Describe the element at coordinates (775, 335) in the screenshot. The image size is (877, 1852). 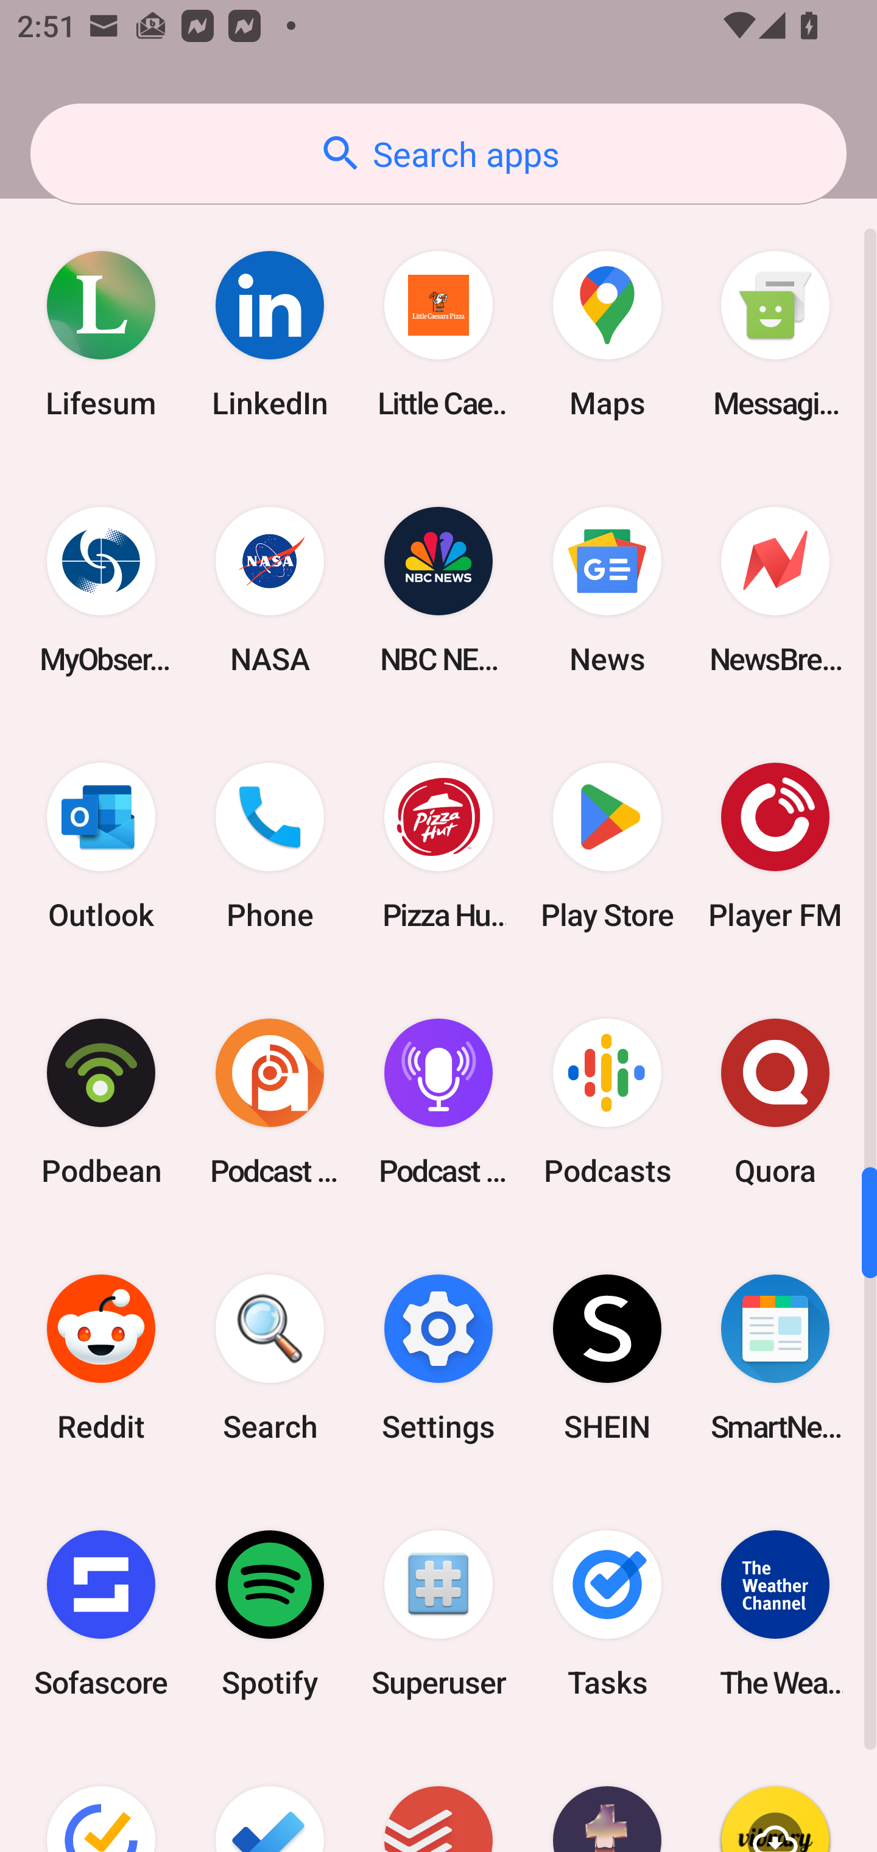
I see `Messaging` at that location.